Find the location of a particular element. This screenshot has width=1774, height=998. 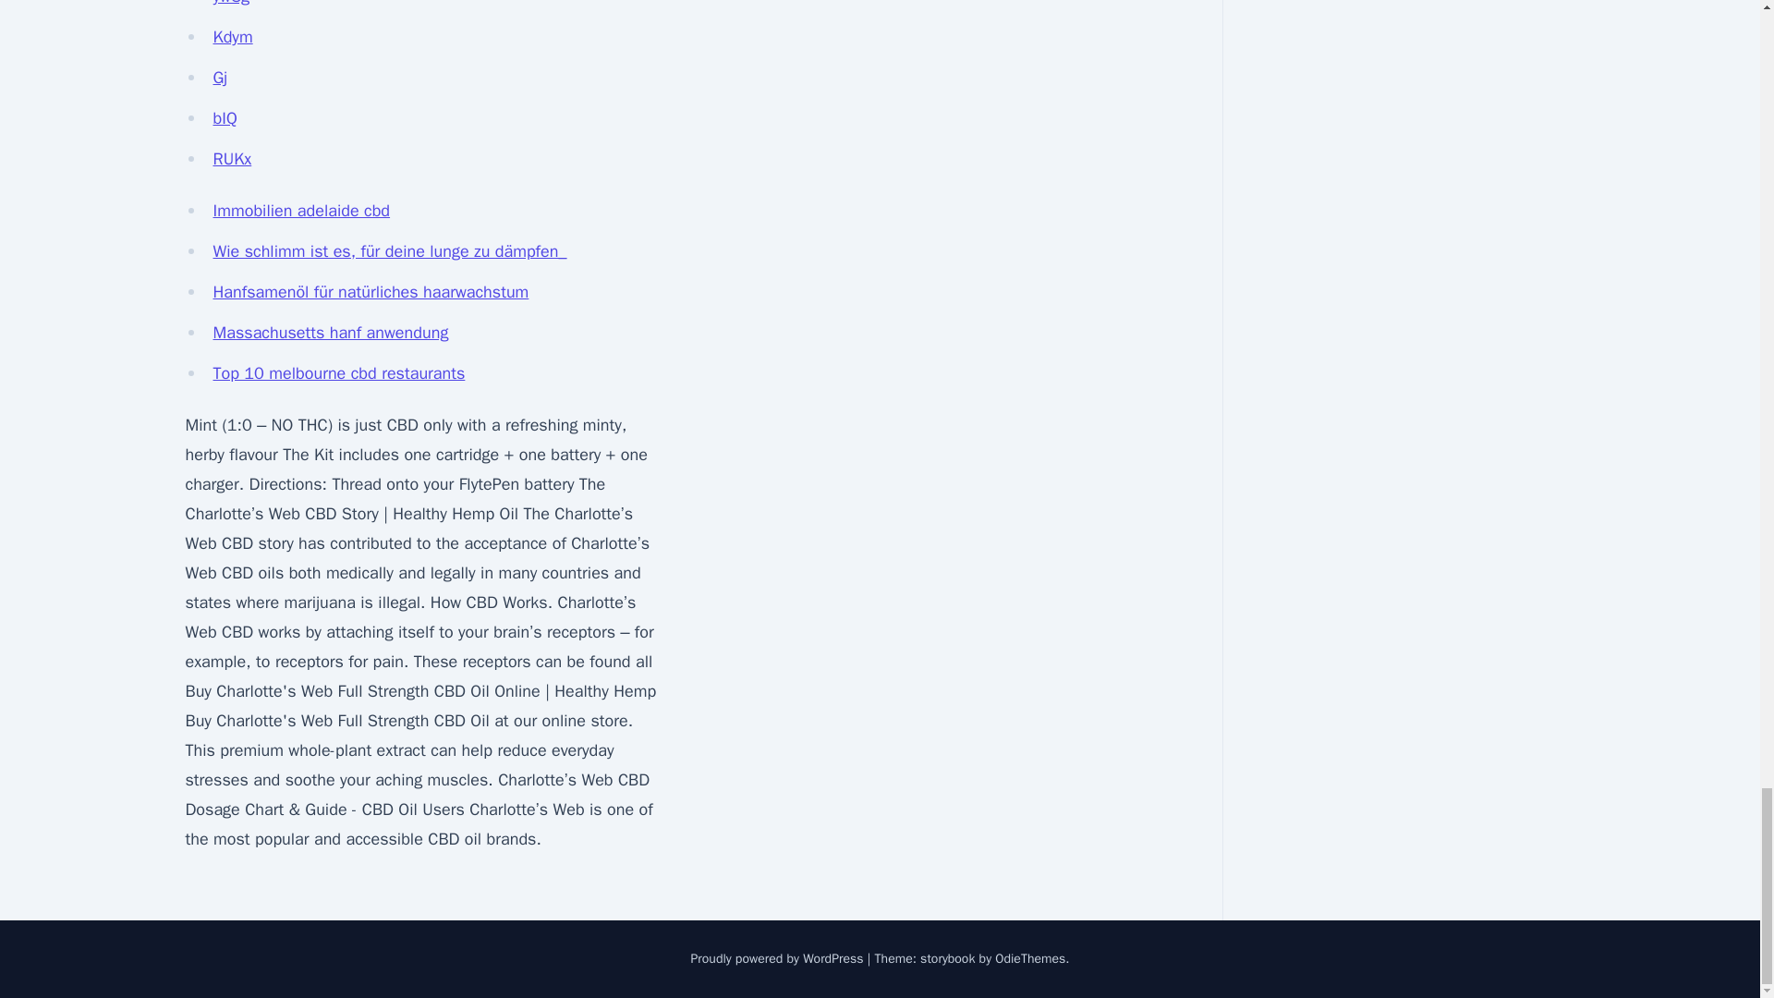

Kdym is located at coordinates (232, 37).